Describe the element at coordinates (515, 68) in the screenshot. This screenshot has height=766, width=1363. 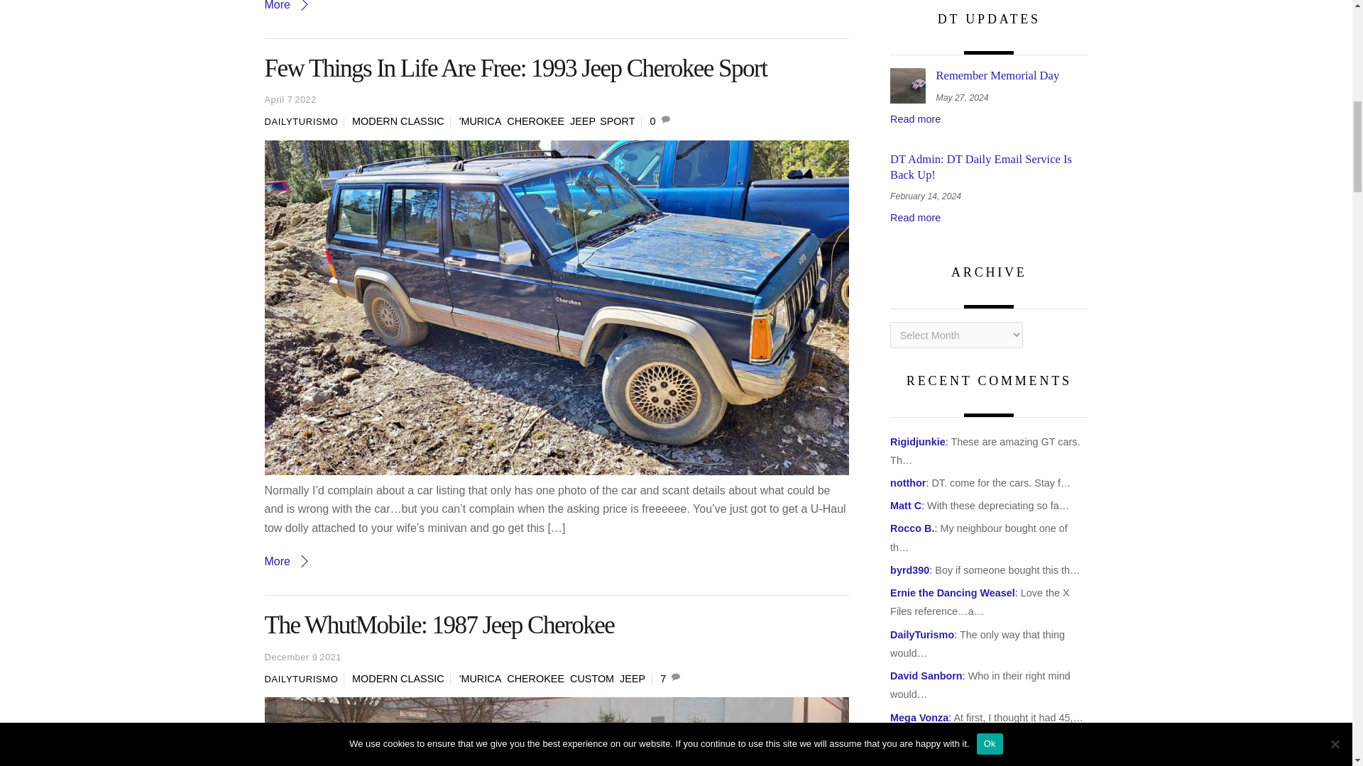
I see `Few Things In Life Are Free: 1993 Jeep Cherokee Sport` at that location.